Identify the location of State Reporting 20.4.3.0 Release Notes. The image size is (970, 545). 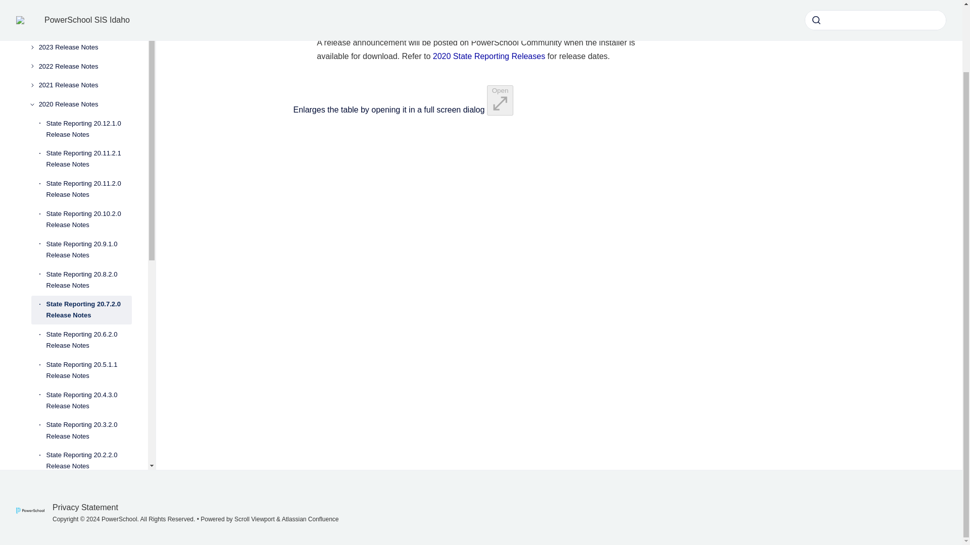
(89, 400).